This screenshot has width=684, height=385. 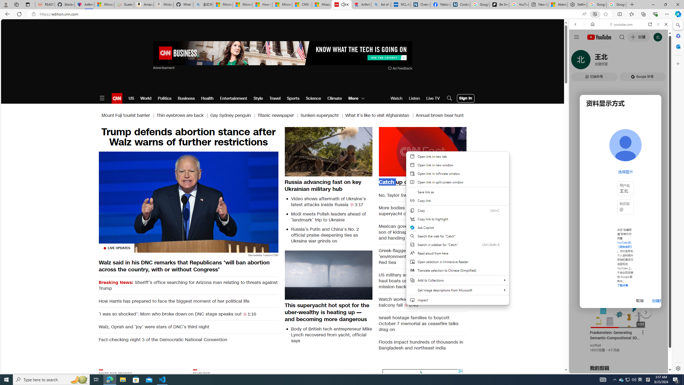 I want to click on Search Filter, IMAGES, so click(x=593, y=61).